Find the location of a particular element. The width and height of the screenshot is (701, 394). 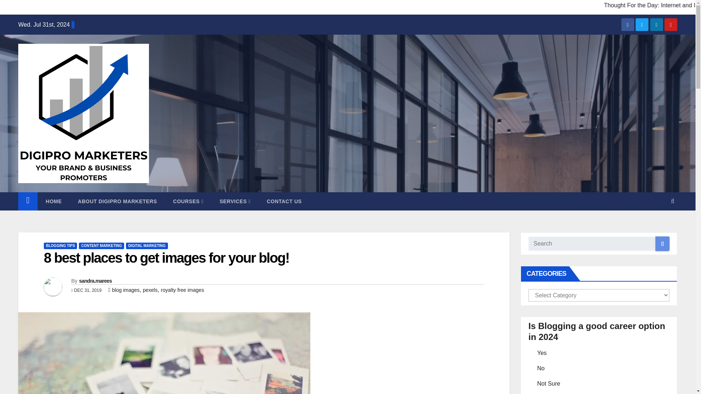

Yes is located at coordinates (531, 352).